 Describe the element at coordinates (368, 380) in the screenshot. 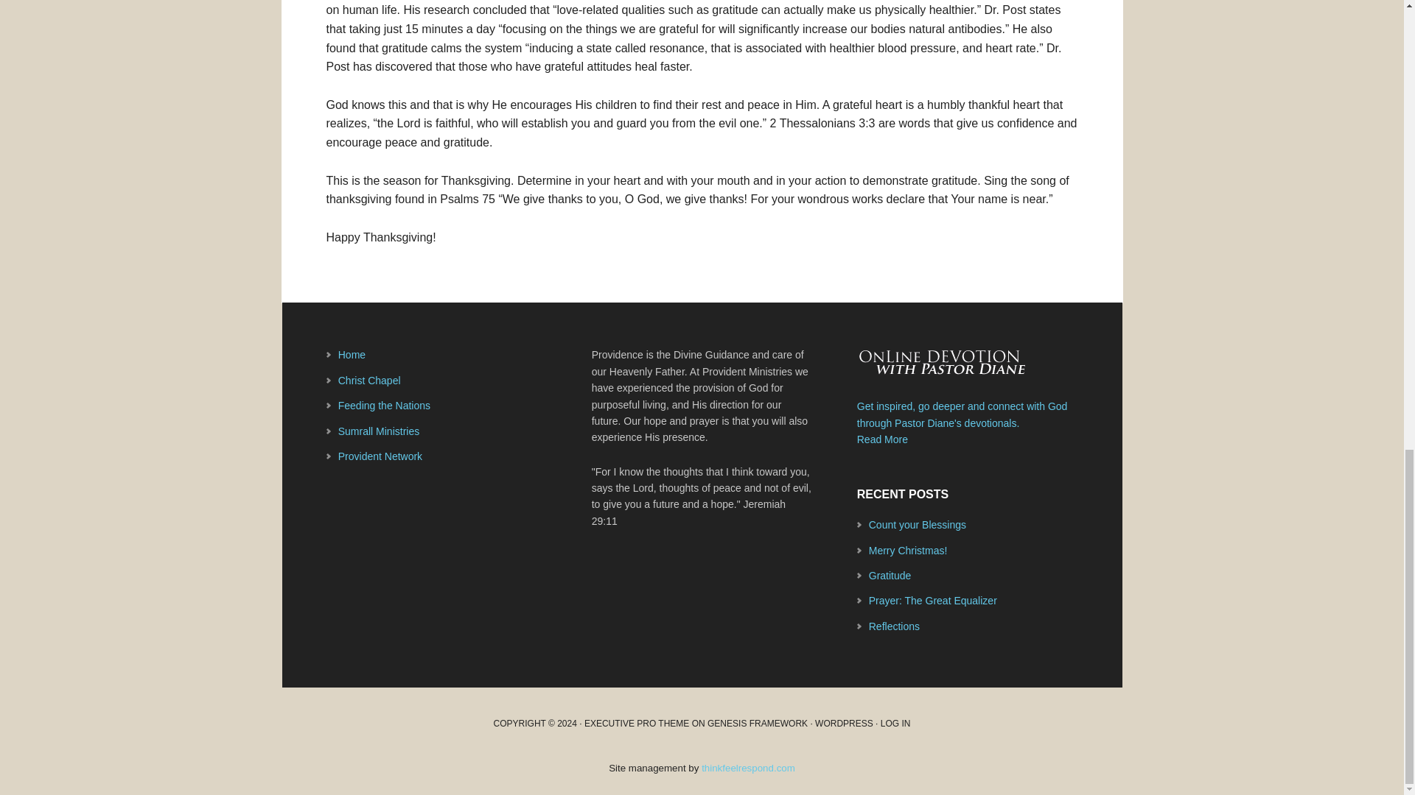

I see `Christ Chapel` at that location.